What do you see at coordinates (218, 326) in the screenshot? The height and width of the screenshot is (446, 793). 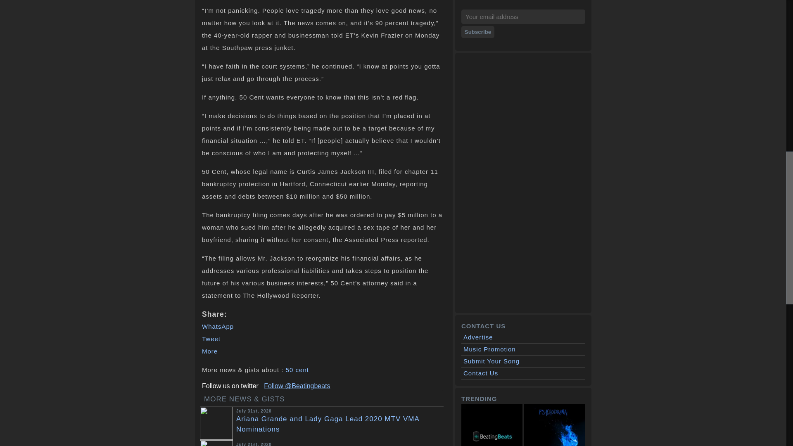 I see `Click to share on WhatsApp` at bounding box center [218, 326].